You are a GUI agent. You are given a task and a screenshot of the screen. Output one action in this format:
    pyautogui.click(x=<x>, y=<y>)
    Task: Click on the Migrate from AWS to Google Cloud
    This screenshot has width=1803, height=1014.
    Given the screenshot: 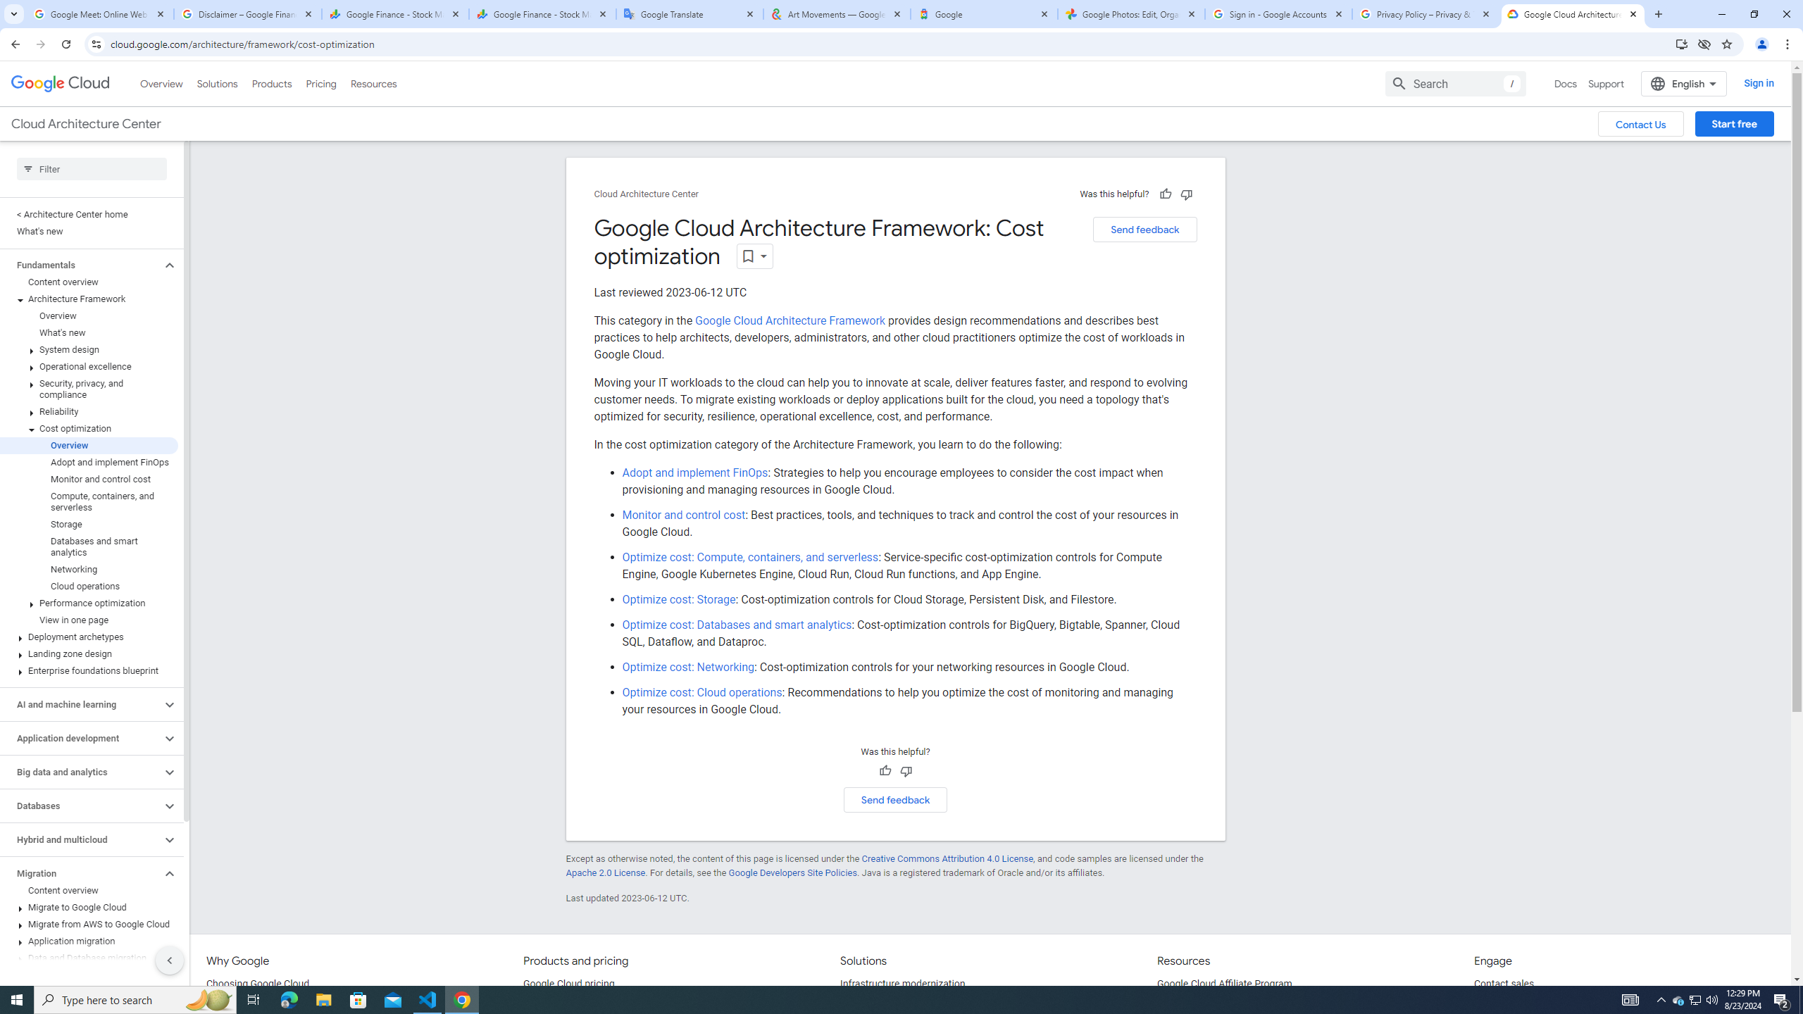 What is the action you would take?
    pyautogui.click(x=89, y=924)
    